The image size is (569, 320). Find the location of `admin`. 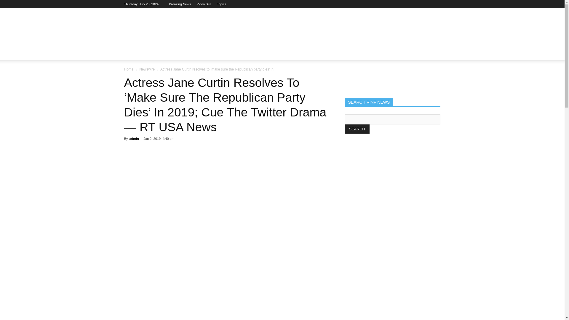

admin is located at coordinates (134, 139).